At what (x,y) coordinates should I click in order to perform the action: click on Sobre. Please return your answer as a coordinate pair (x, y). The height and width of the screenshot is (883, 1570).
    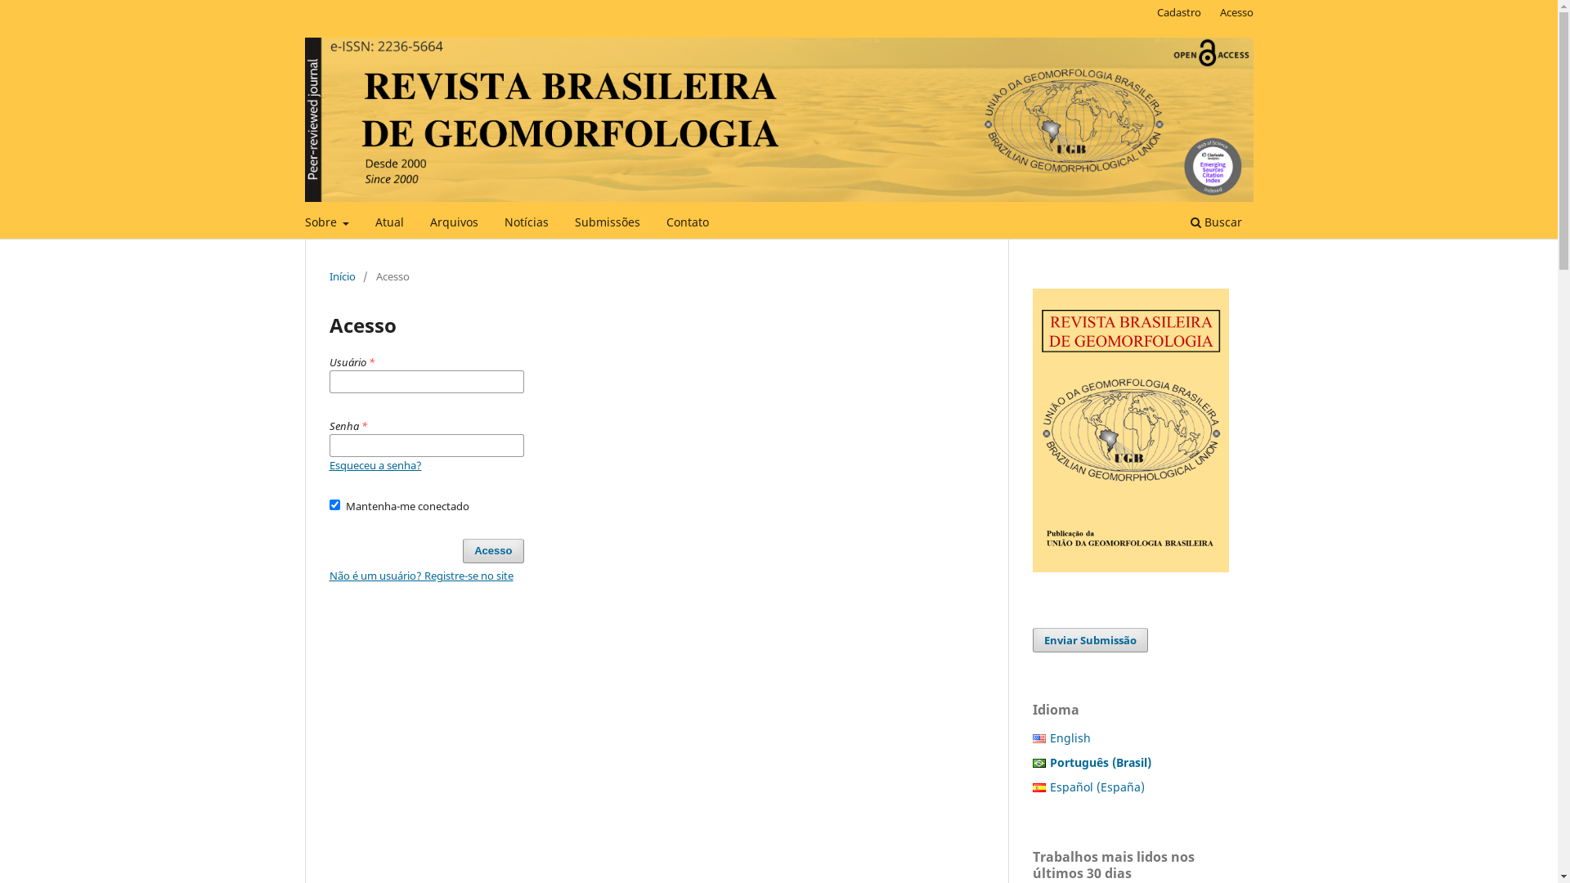
    Looking at the image, I should click on (327, 224).